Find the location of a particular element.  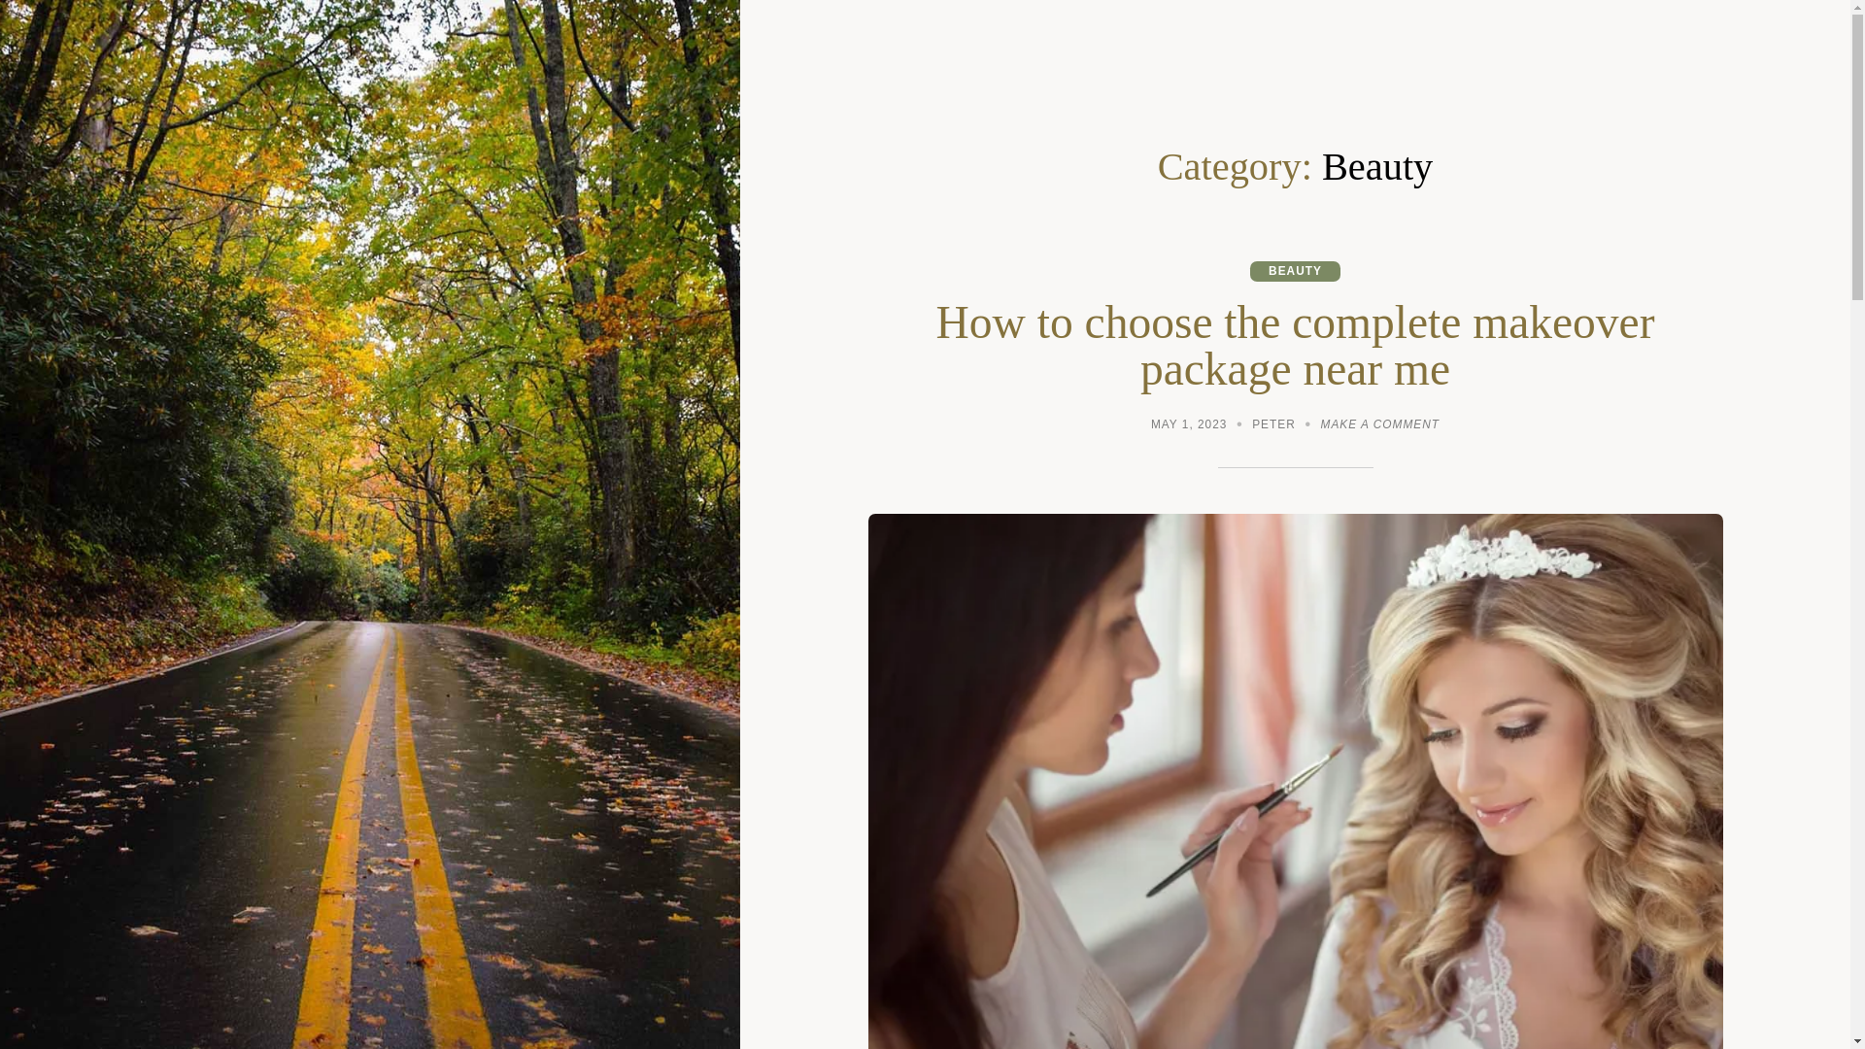

BEAUTY is located at coordinates (1295, 271).